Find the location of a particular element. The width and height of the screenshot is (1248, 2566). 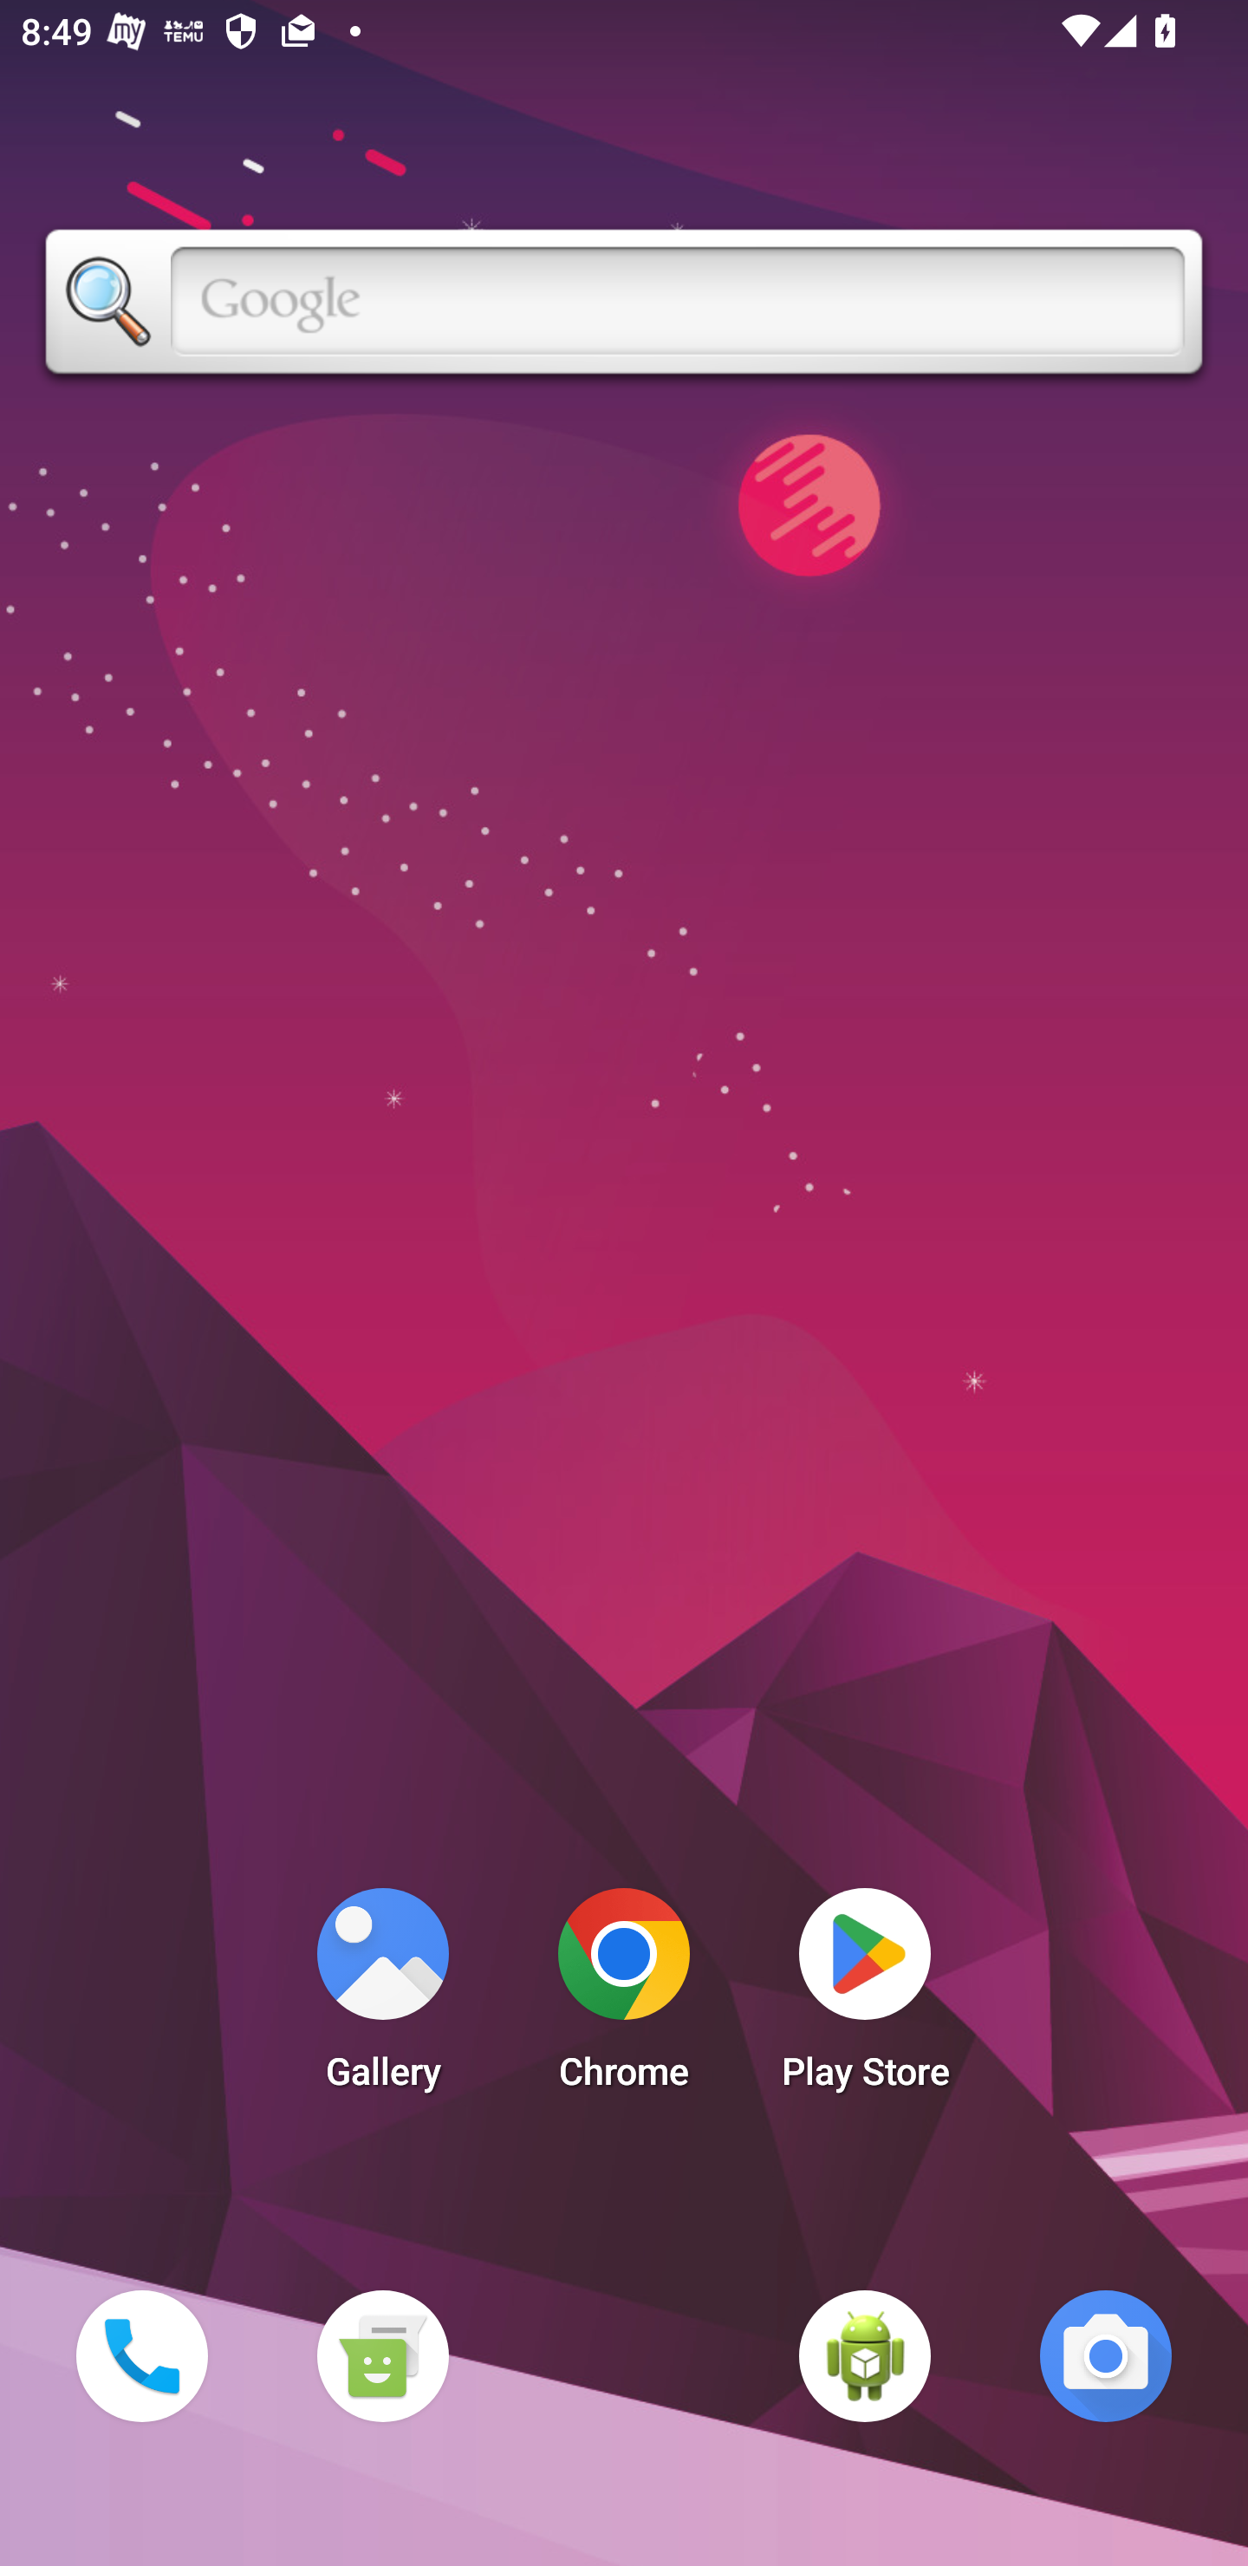

Messaging is located at coordinates (382, 2355).